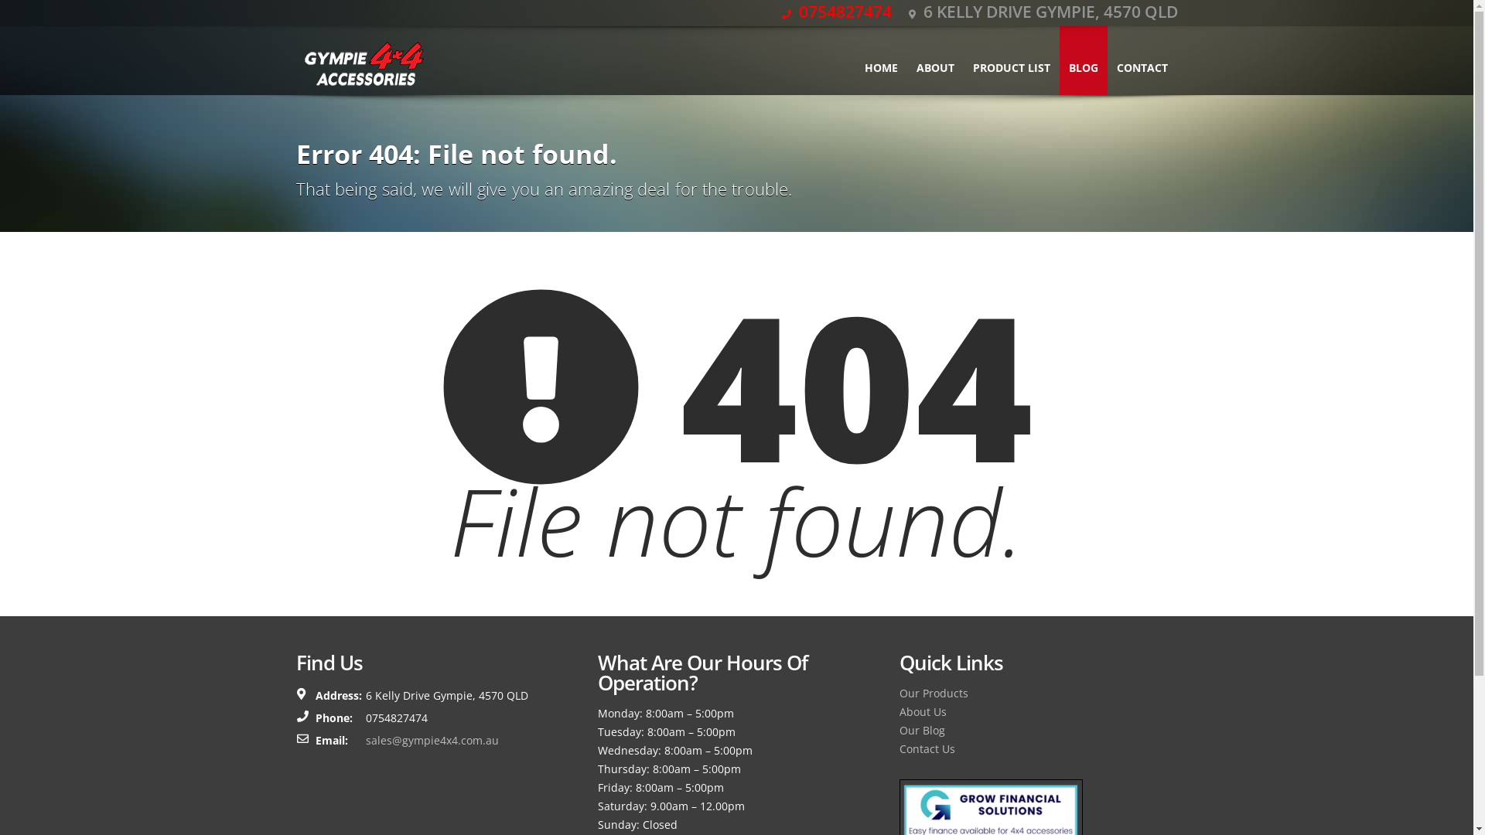 This screenshot has height=835, width=1485. I want to click on sales@gympie4x4.com.au, so click(432, 741).